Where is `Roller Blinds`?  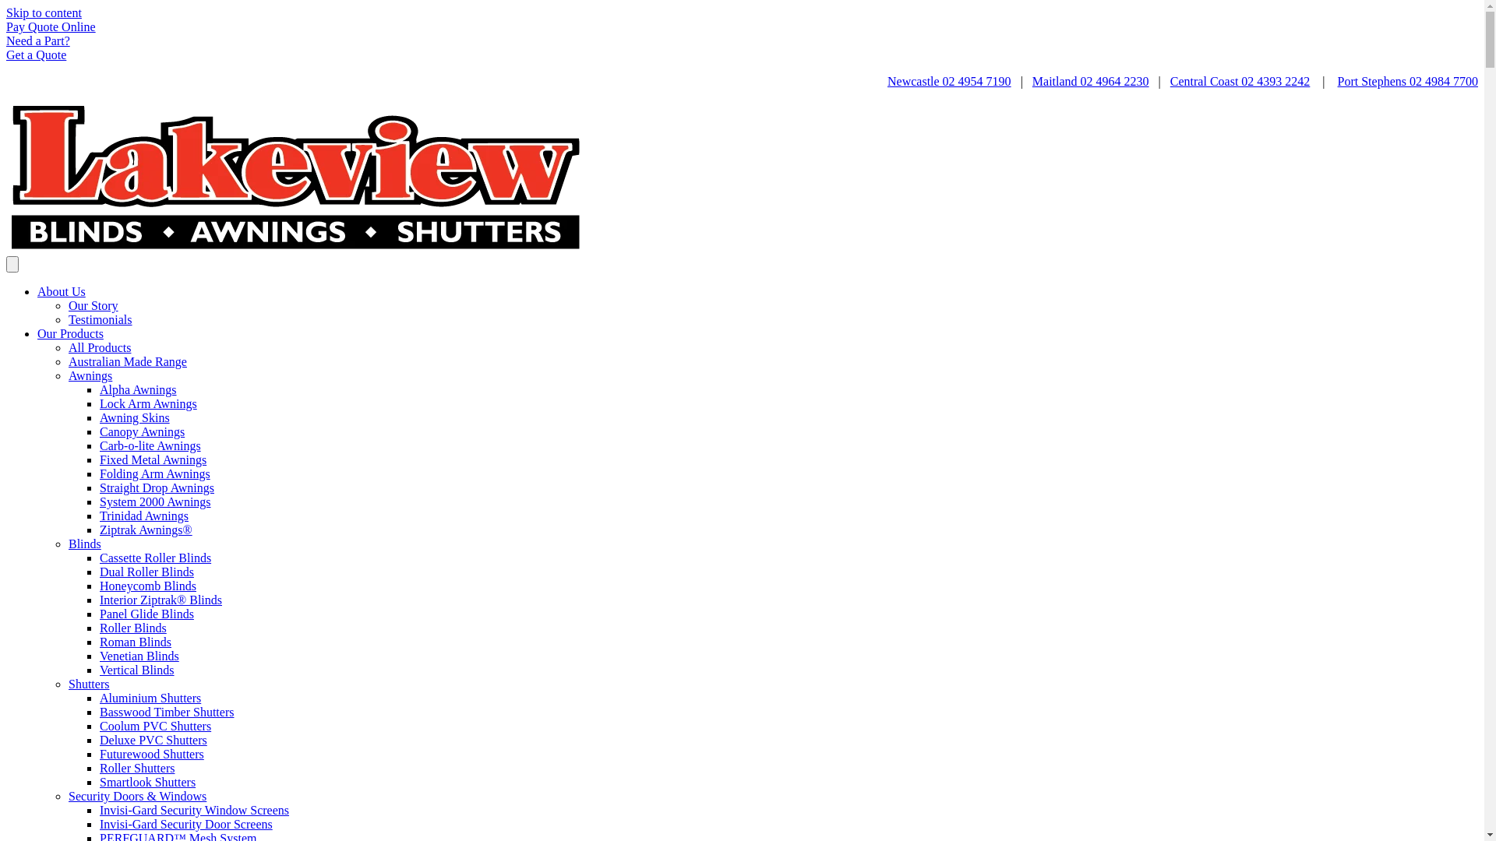
Roller Blinds is located at coordinates (133, 628).